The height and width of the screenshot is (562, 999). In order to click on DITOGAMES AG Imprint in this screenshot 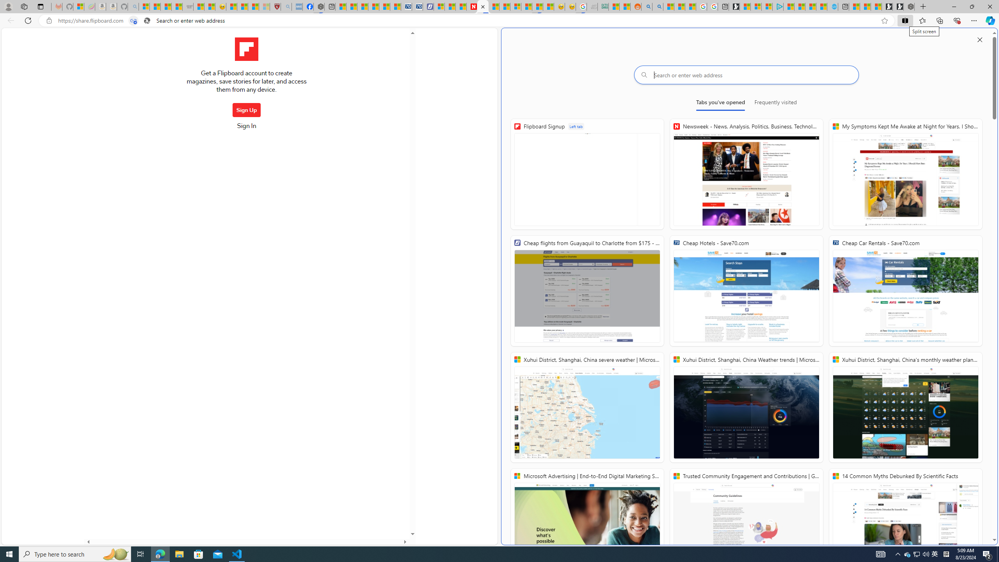, I will do `click(603, 7)`.